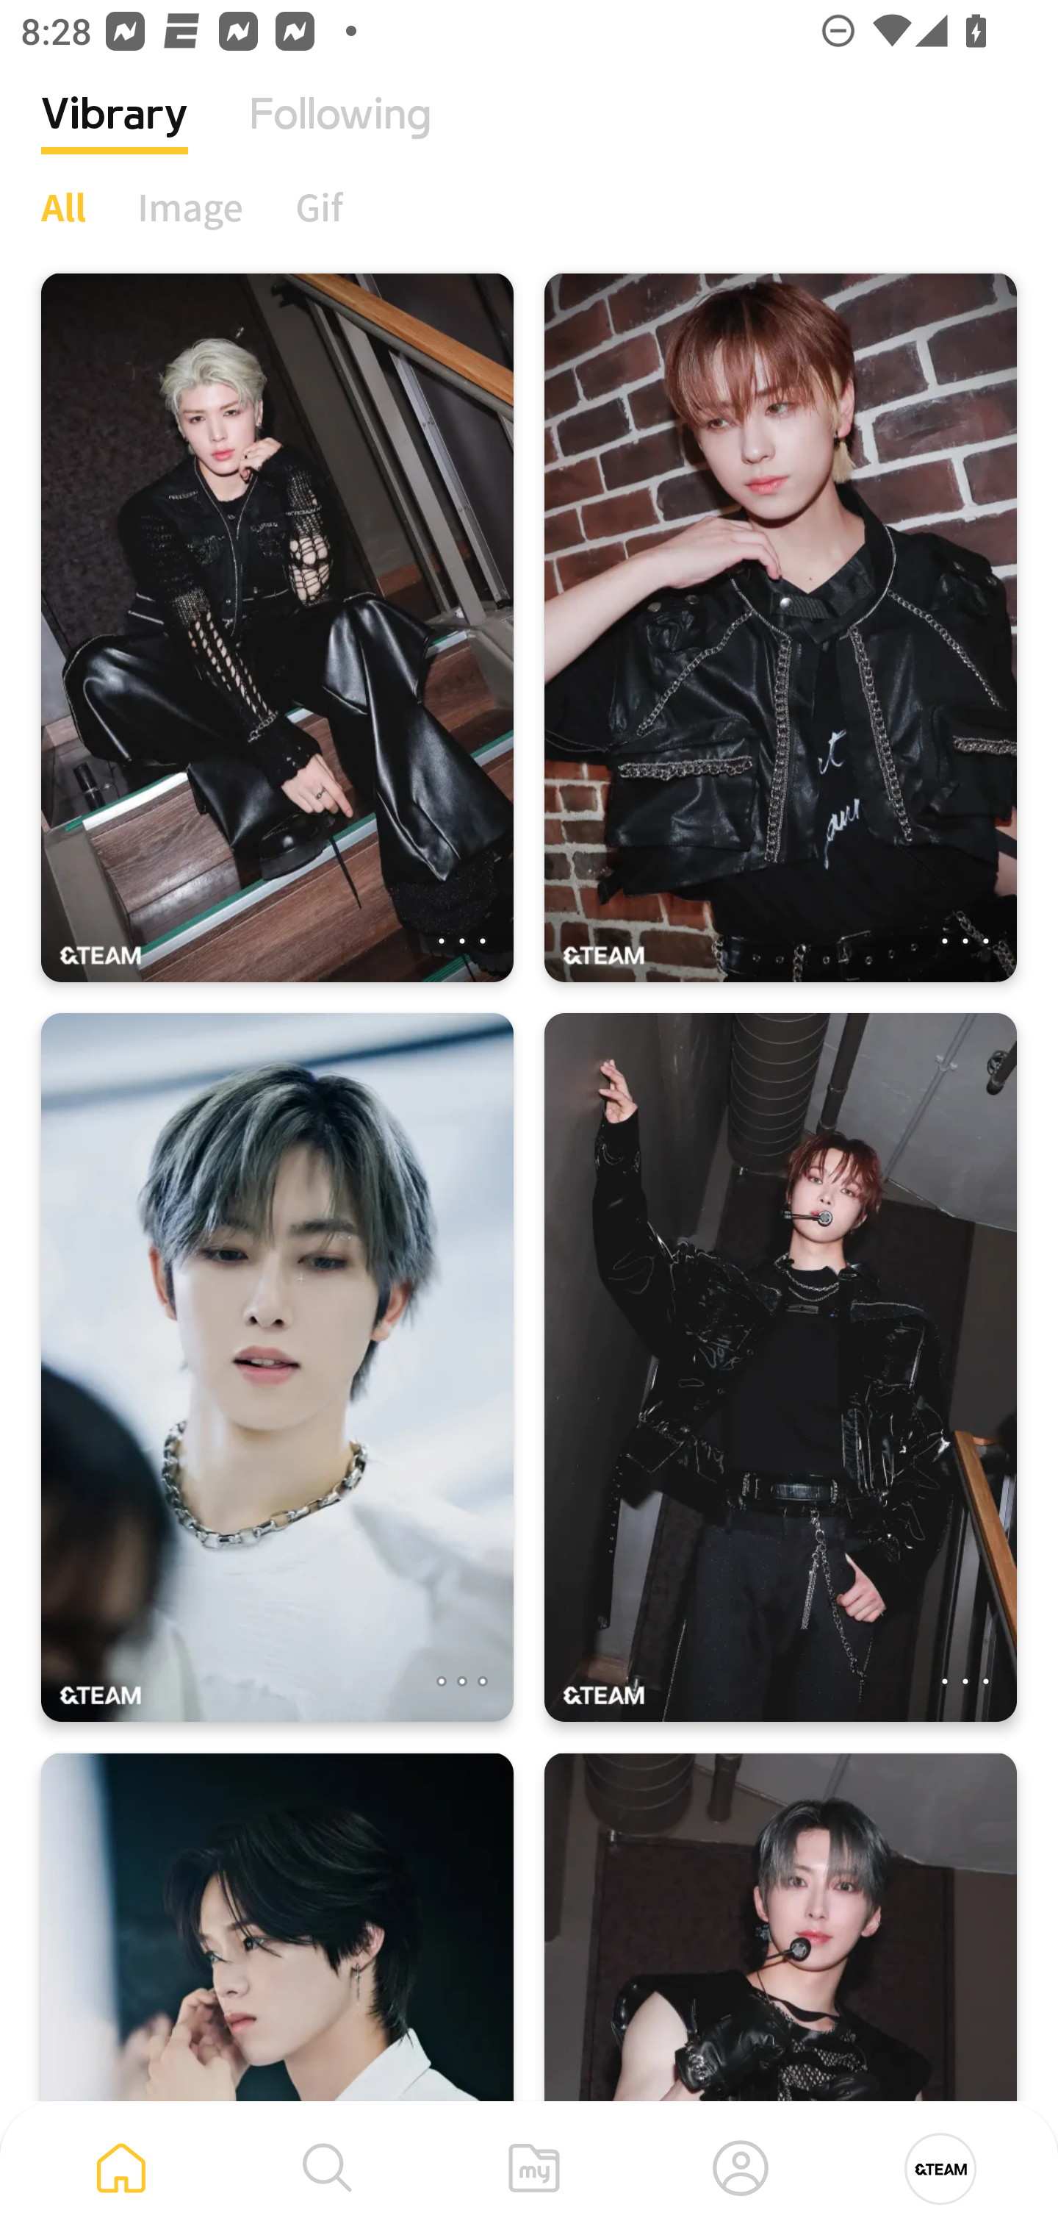 The width and height of the screenshot is (1058, 2235). I want to click on All, so click(63, 207).